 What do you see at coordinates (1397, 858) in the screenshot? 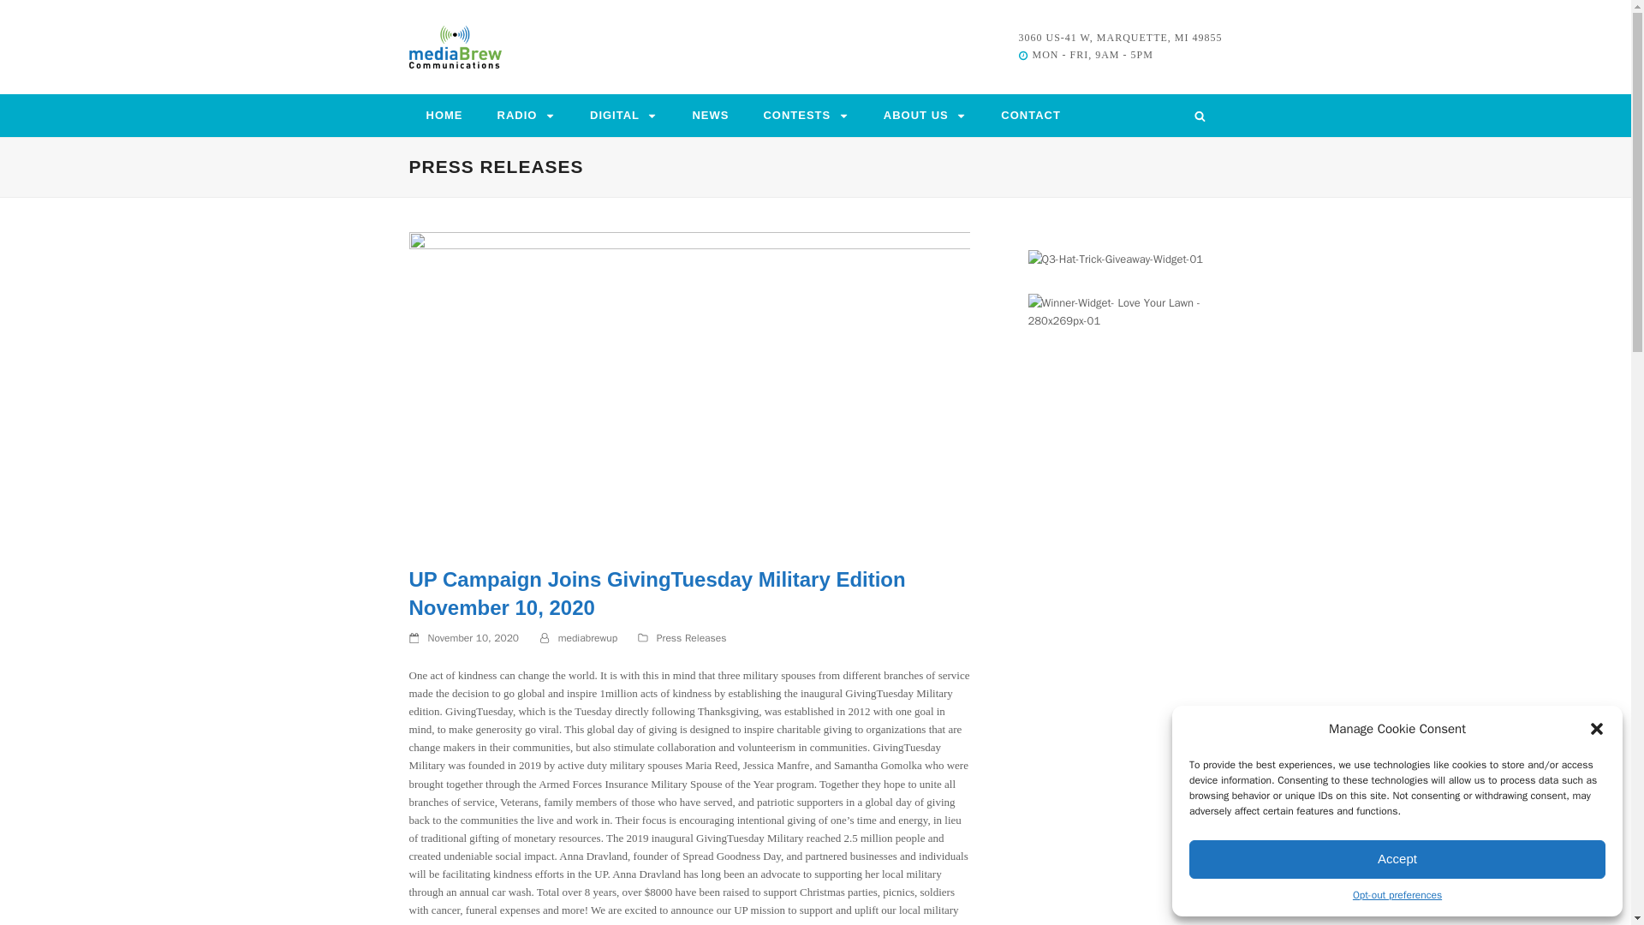
I see `Accept` at bounding box center [1397, 858].